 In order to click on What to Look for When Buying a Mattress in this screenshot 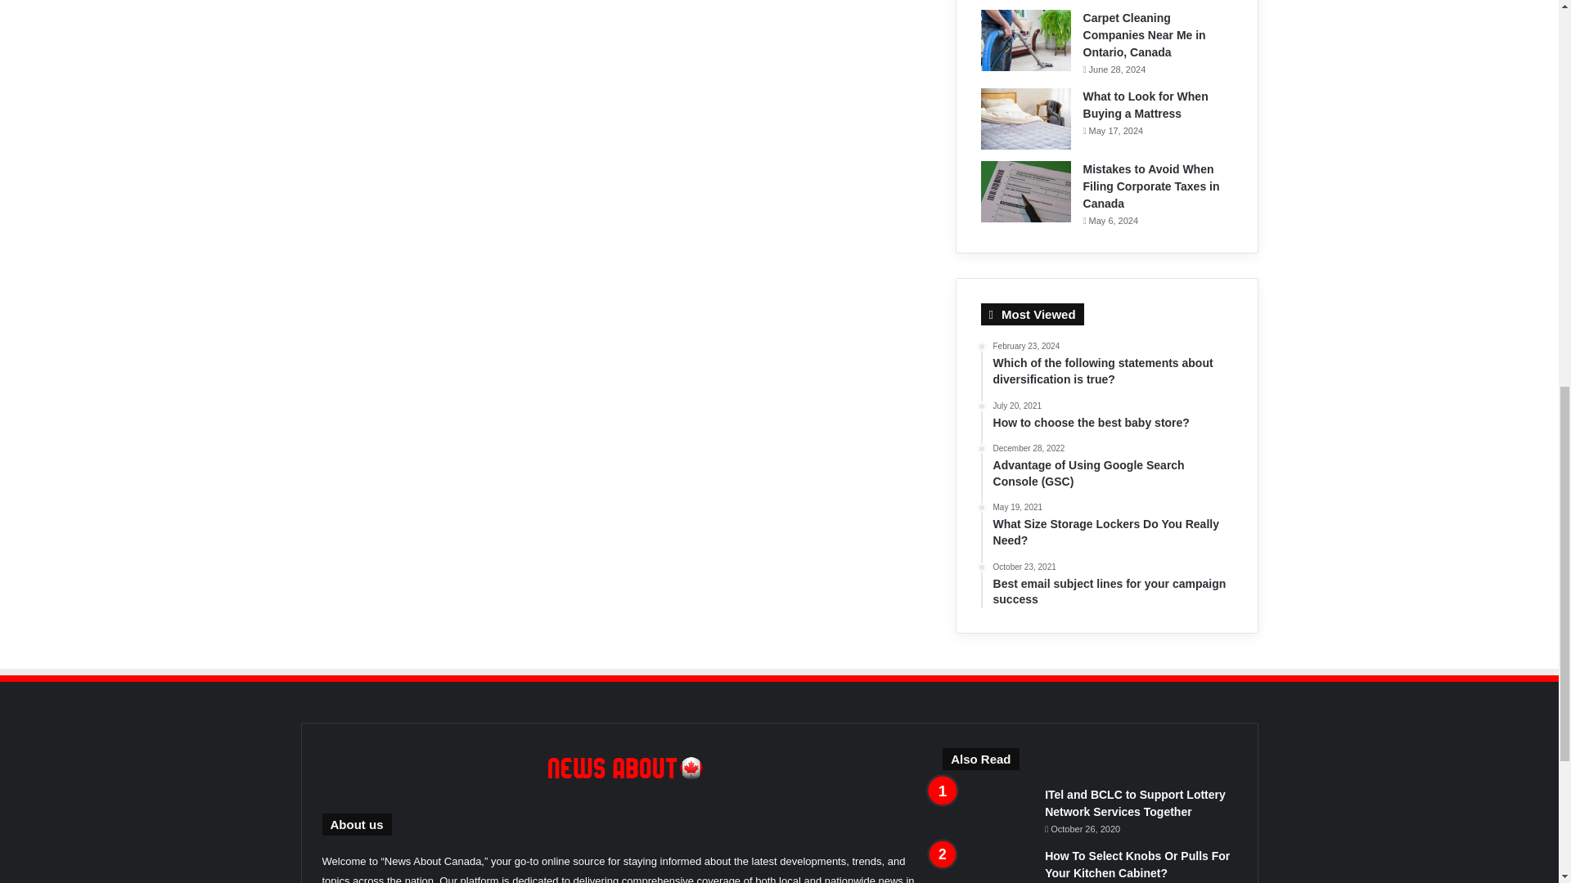, I will do `click(1146, 105)`.